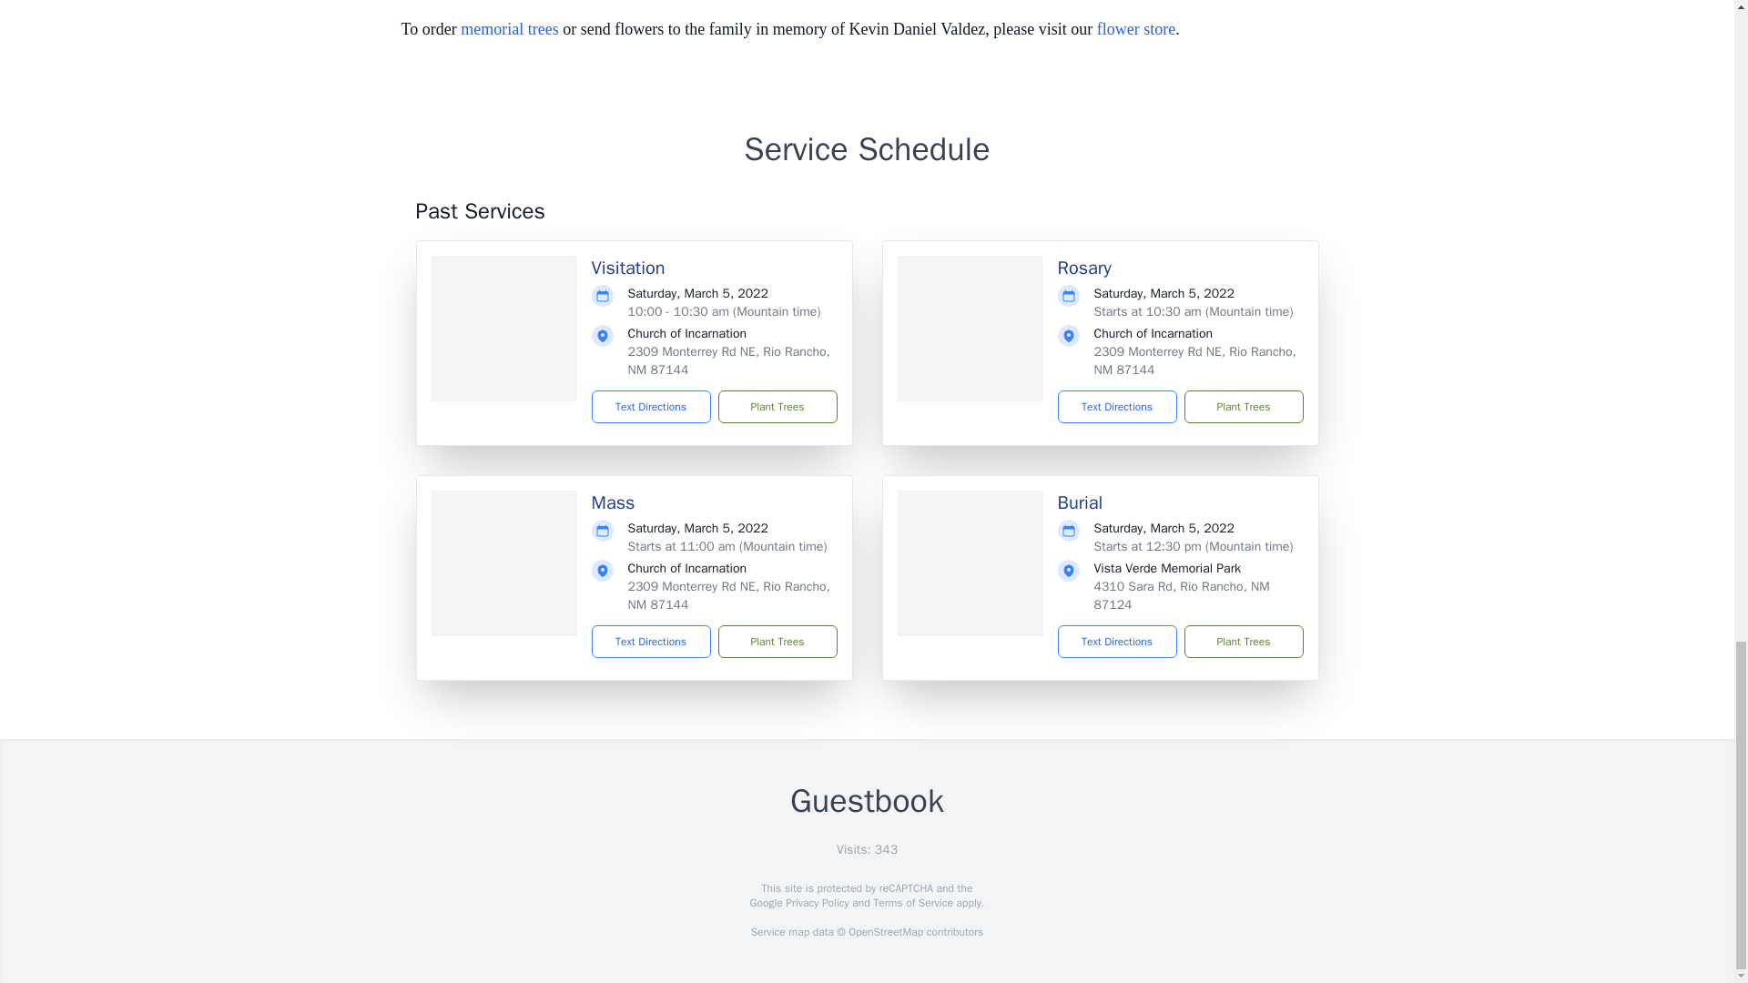 The image size is (1748, 983). What do you see at coordinates (1194, 360) in the screenshot?
I see `2309 Monterrey Rd NE, Rio Rancho, NM 87144` at bounding box center [1194, 360].